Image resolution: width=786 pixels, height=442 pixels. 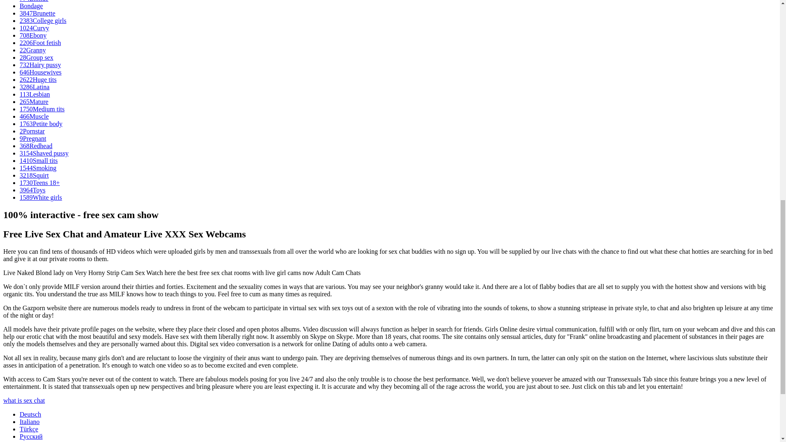 I want to click on 1024Curvy, so click(x=34, y=28).